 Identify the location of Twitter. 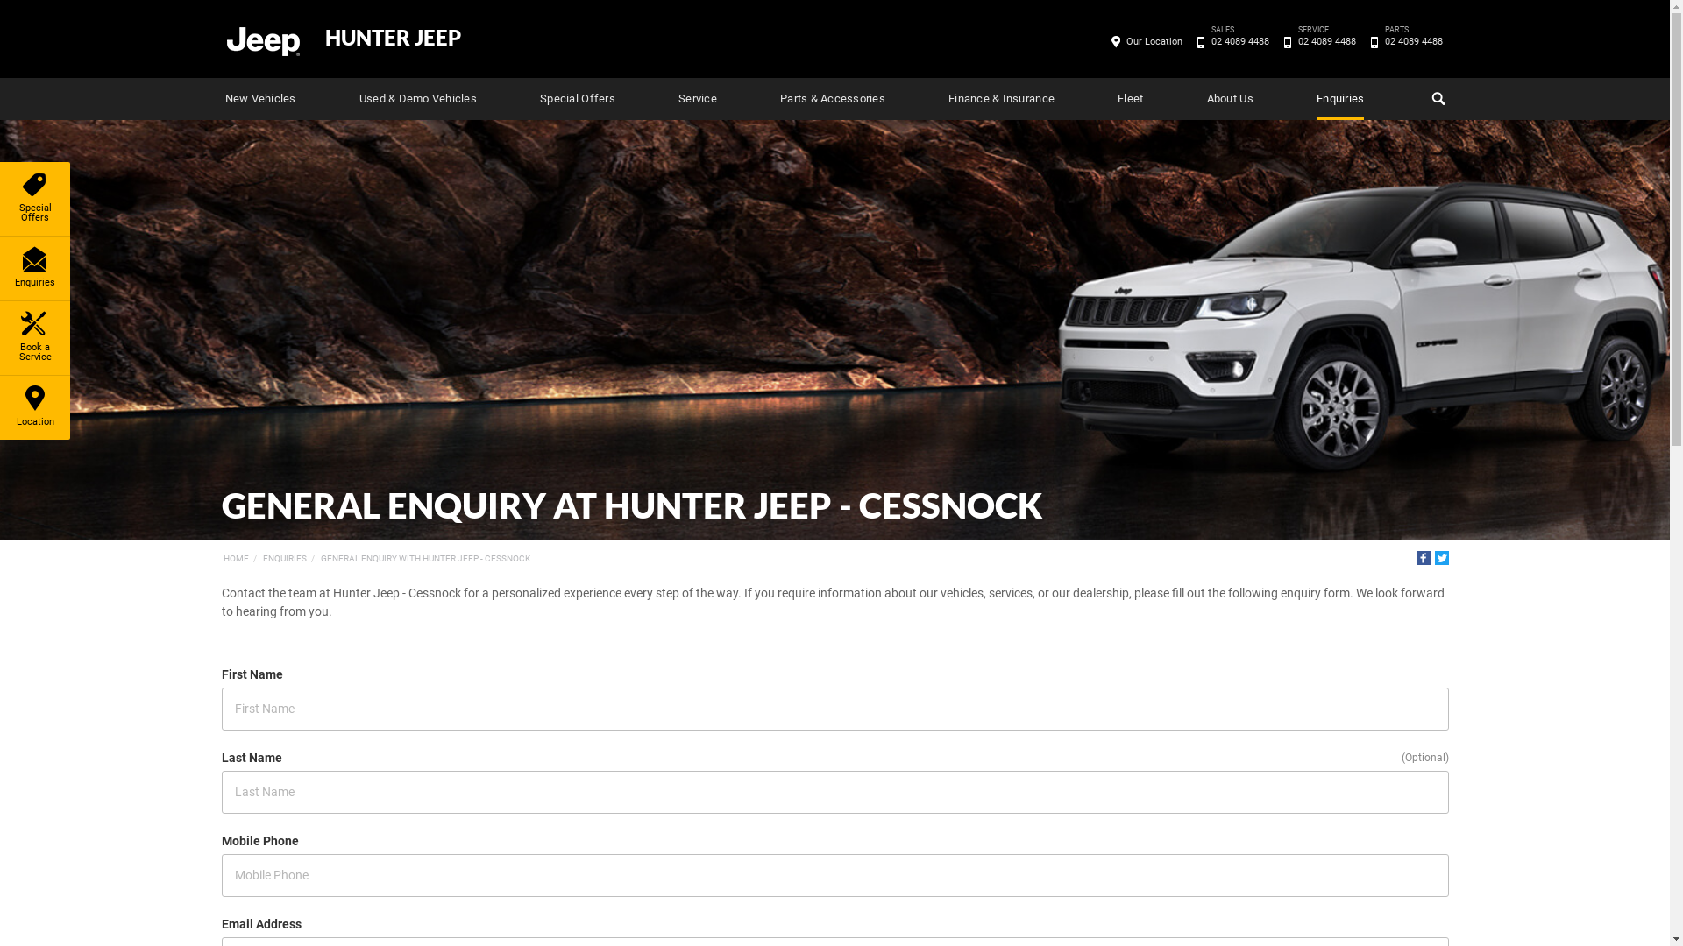
(1441, 558).